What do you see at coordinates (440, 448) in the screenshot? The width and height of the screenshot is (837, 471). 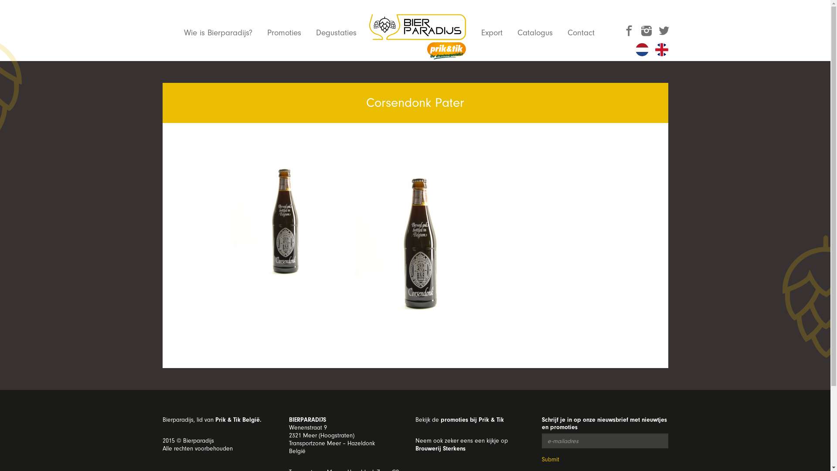 I see `Brouwerij Sterkens` at bounding box center [440, 448].